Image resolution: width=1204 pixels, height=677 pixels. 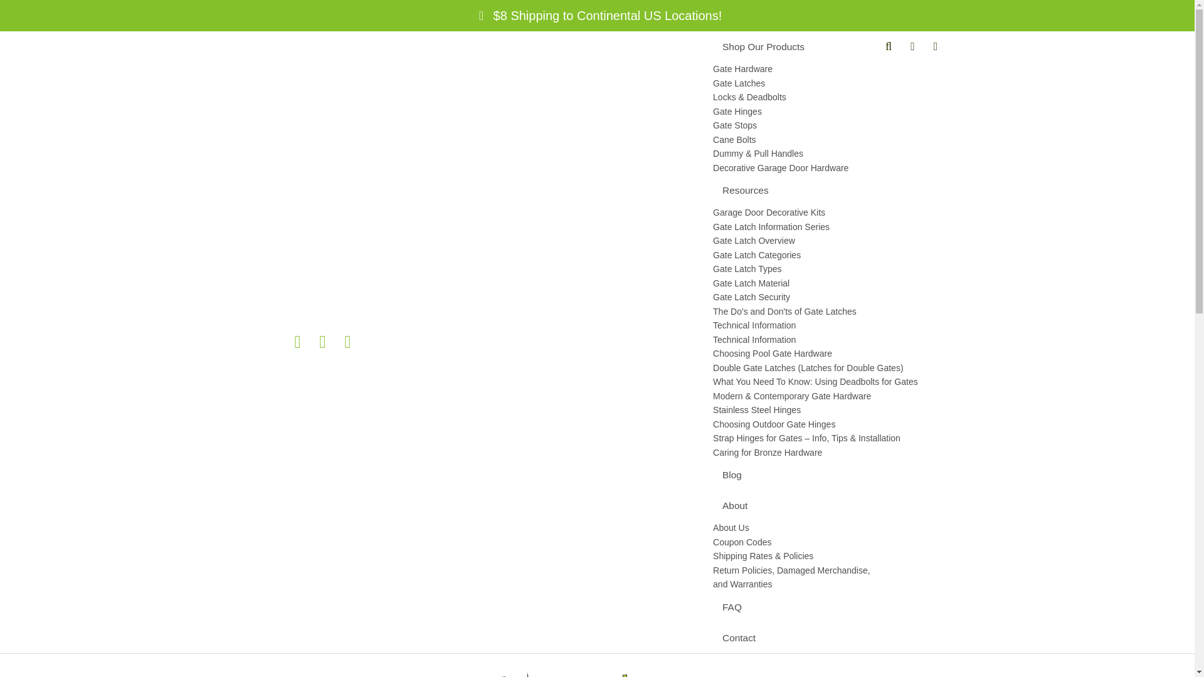 What do you see at coordinates (301, 342) in the screenshot?
I see `Facebook` at bounding box center [301, 342].